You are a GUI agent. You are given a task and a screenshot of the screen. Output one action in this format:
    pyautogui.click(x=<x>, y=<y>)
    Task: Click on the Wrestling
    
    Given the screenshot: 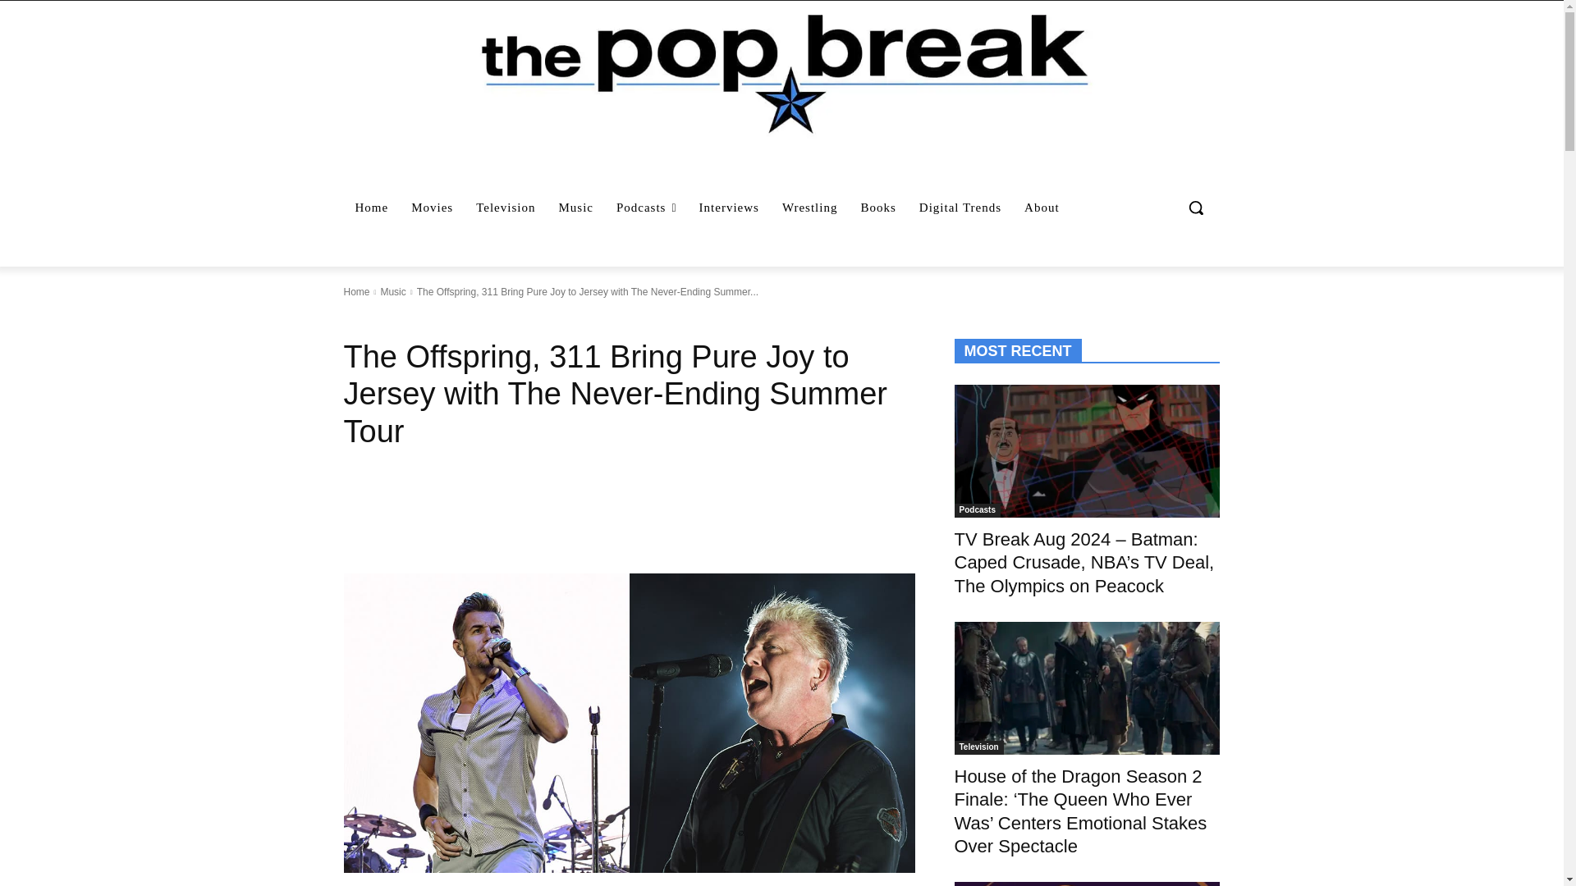 What is the action you would take?
    pyautogui.click(x=809, y=207)
    